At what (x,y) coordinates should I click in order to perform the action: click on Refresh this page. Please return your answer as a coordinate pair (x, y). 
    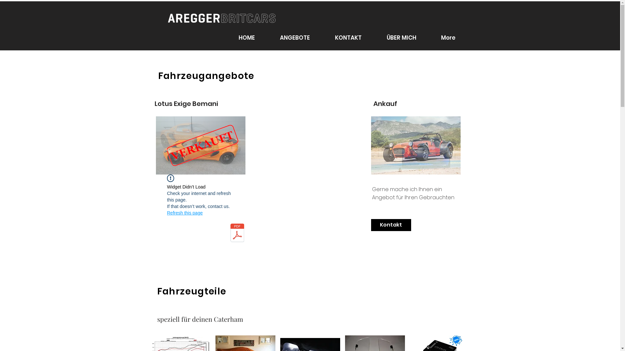
    Looking at the image, I should click on (185, 213).